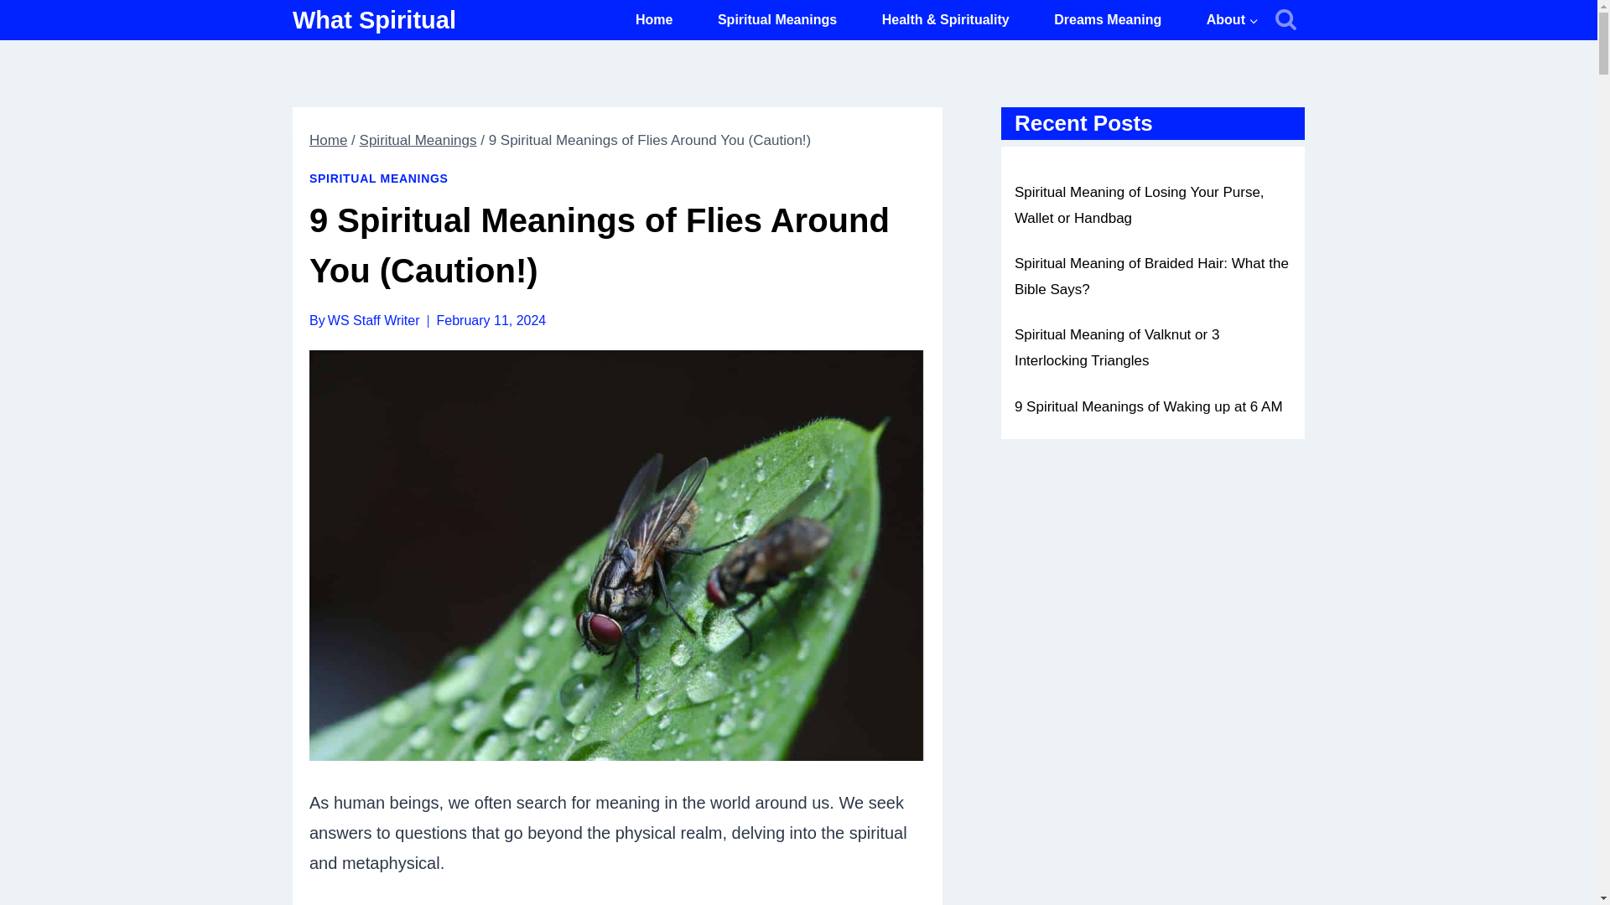 This screenshot has height=905, width=1610. I want to click on Home, so click(654, 20).